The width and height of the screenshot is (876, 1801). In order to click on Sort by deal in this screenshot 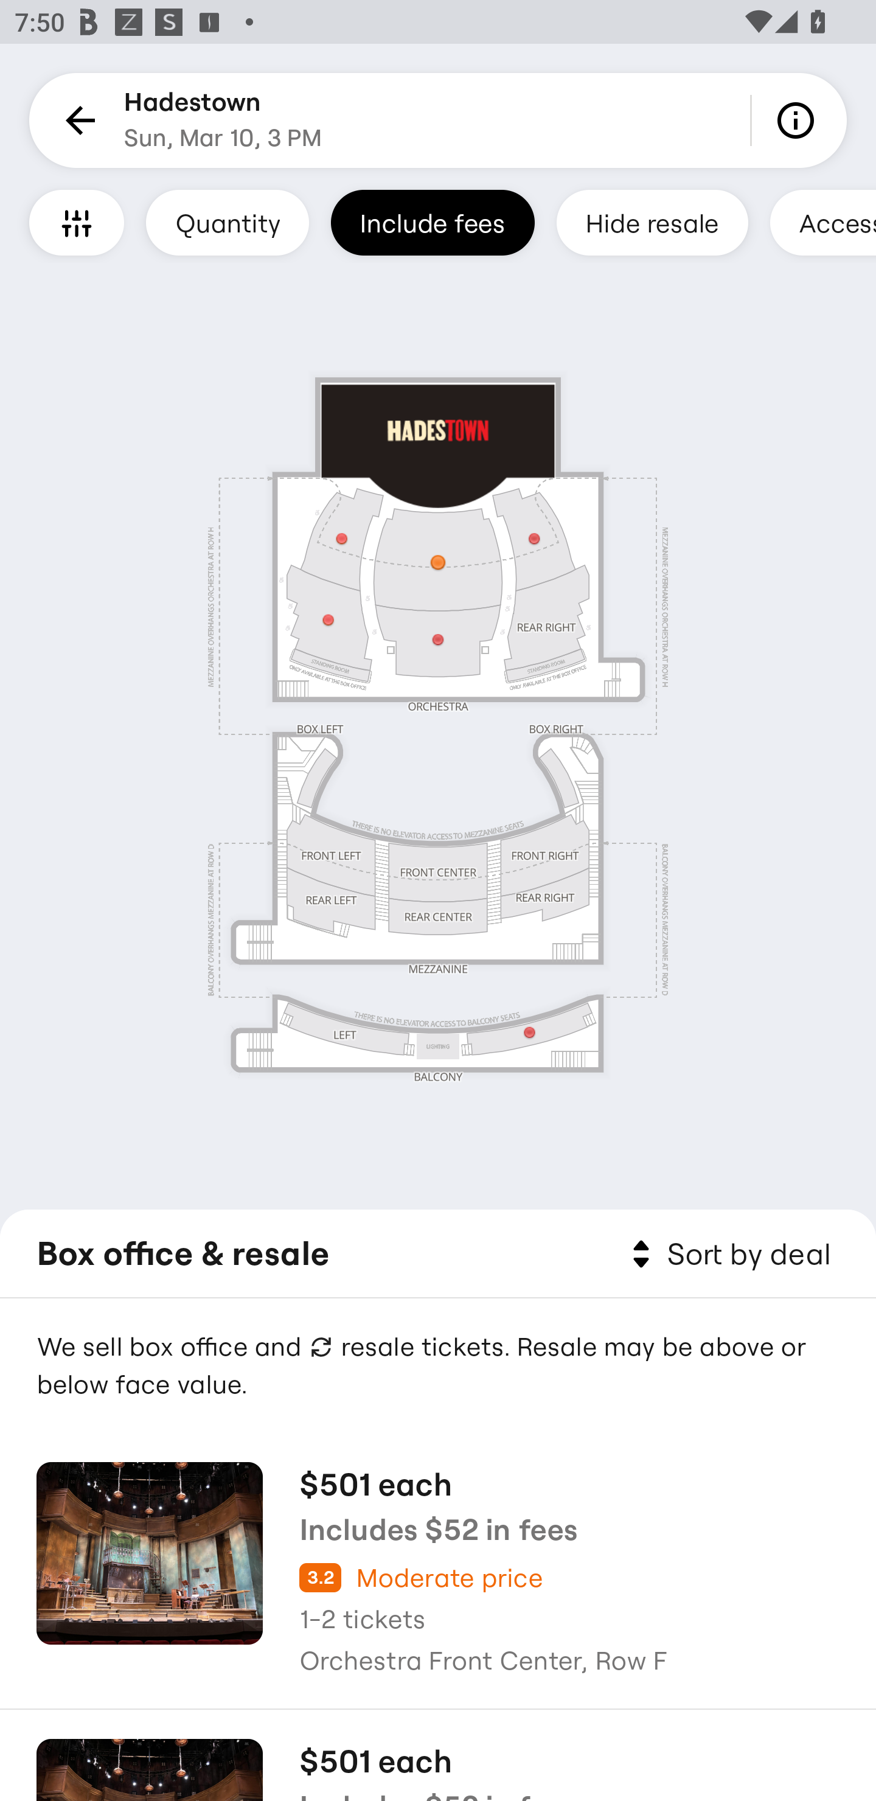, I will do `click(728, 1255)`.